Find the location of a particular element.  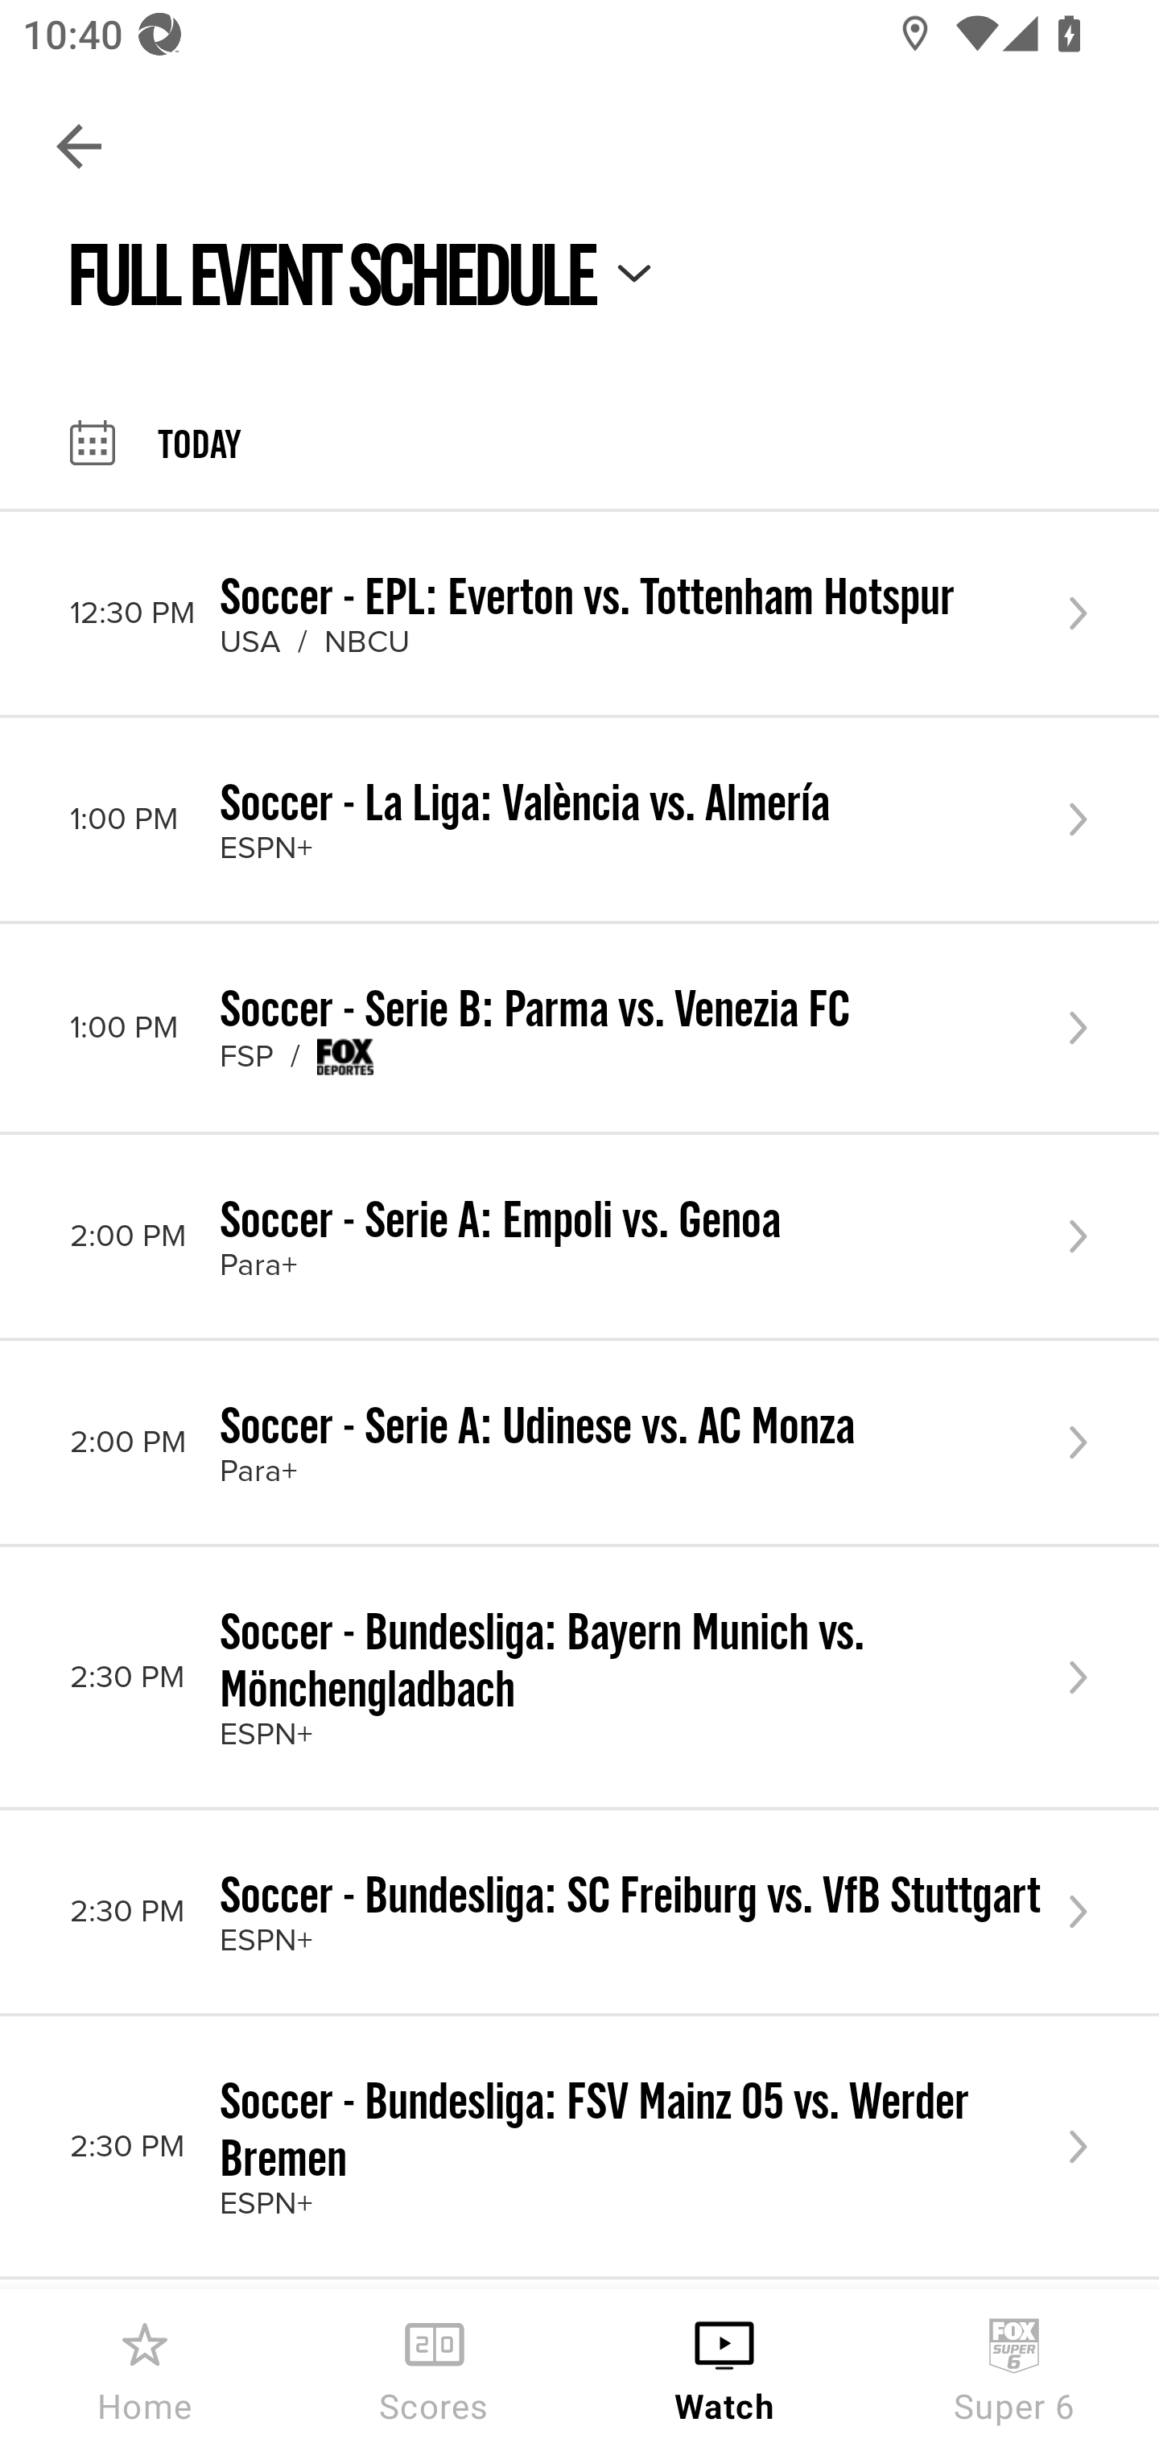

Super 6 is located at coordinates (1014, 2368).